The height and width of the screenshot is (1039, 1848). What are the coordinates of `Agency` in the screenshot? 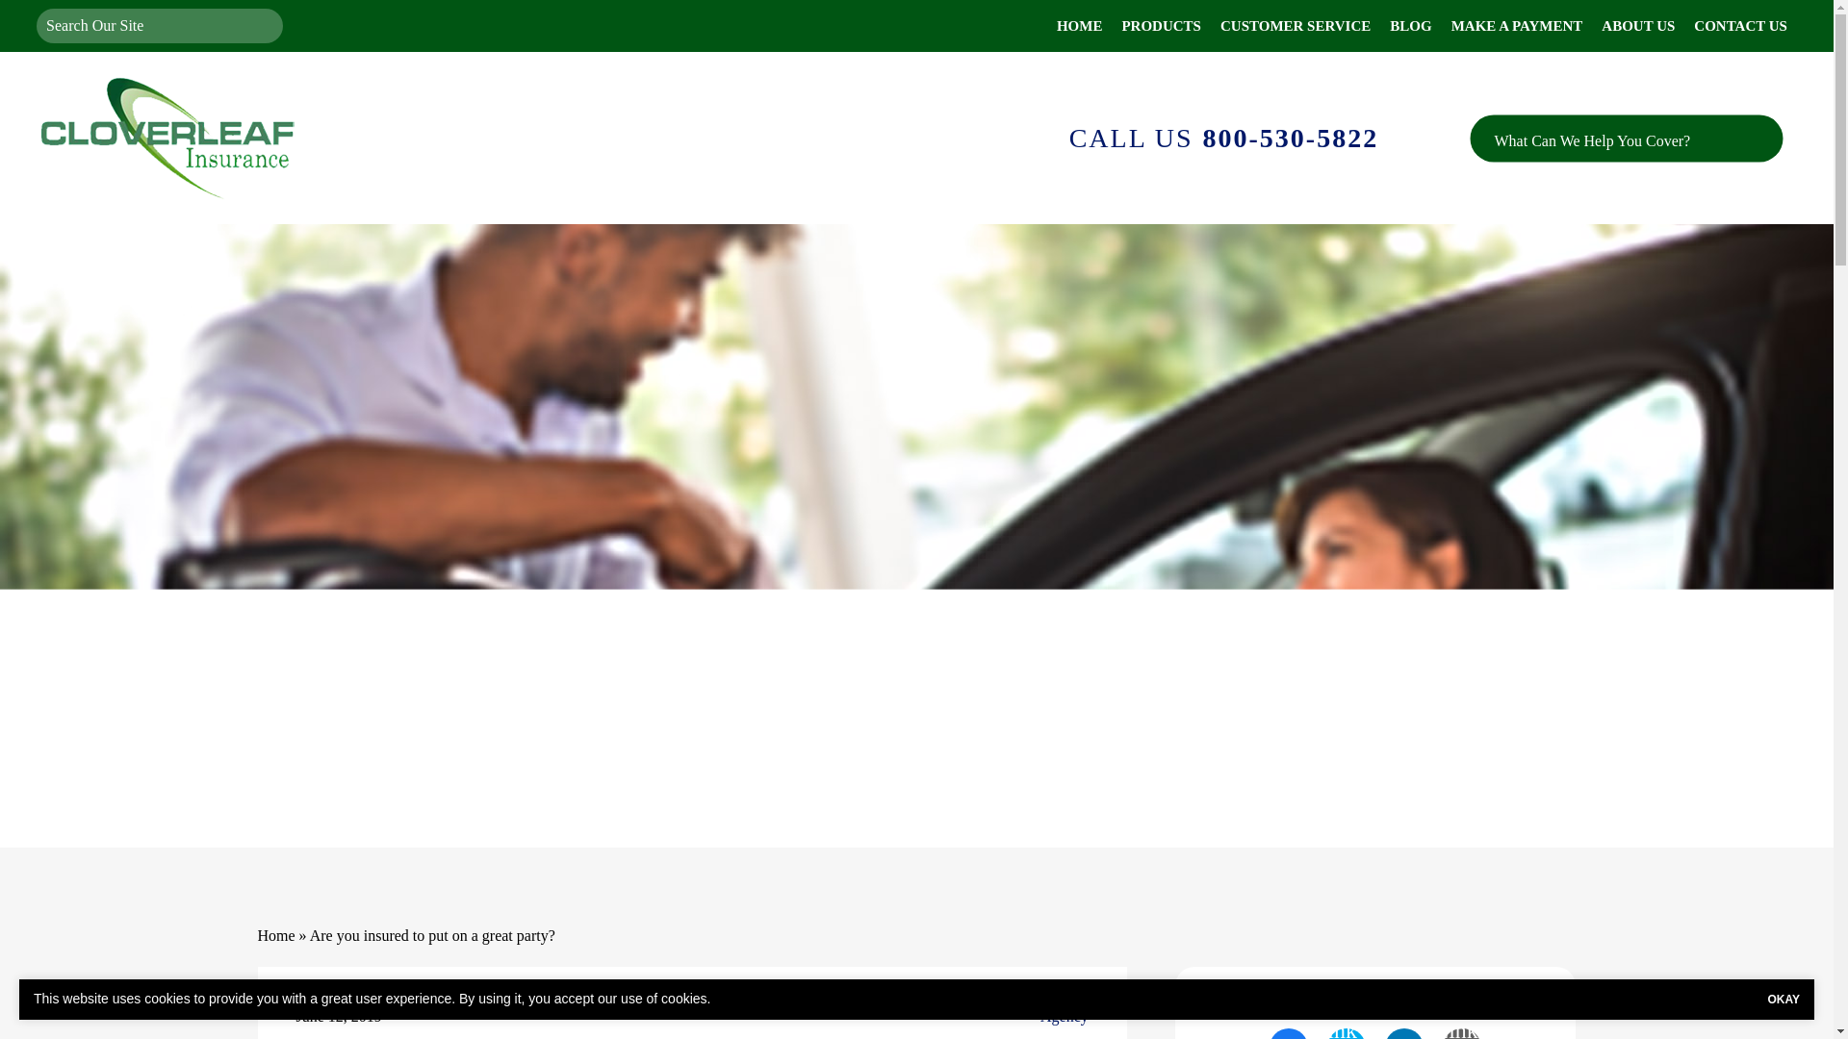 It's located at (1064, 1017).